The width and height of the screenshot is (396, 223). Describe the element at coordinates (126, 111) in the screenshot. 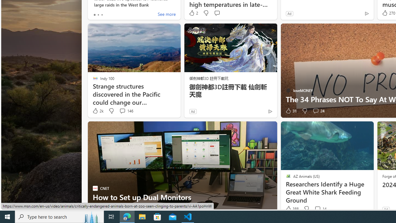

I see `View comments 146 Comment` at that location.